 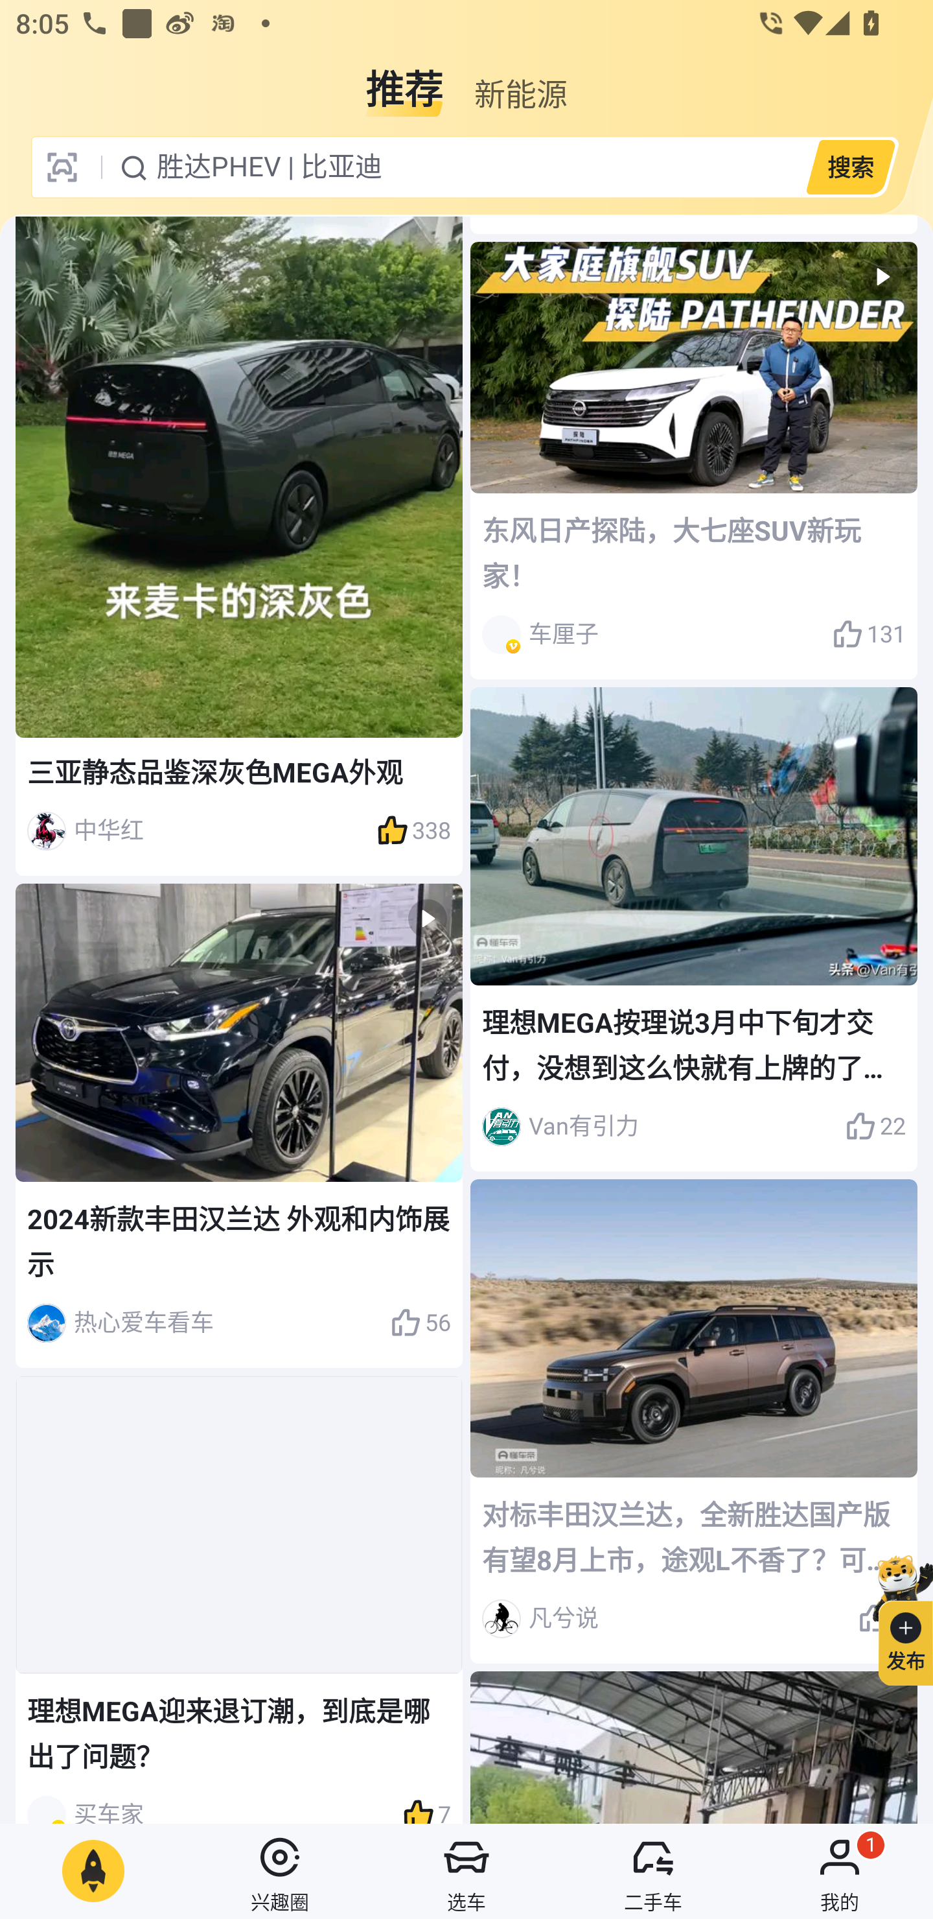 I want to click on 338, so click(x=413, y=831).